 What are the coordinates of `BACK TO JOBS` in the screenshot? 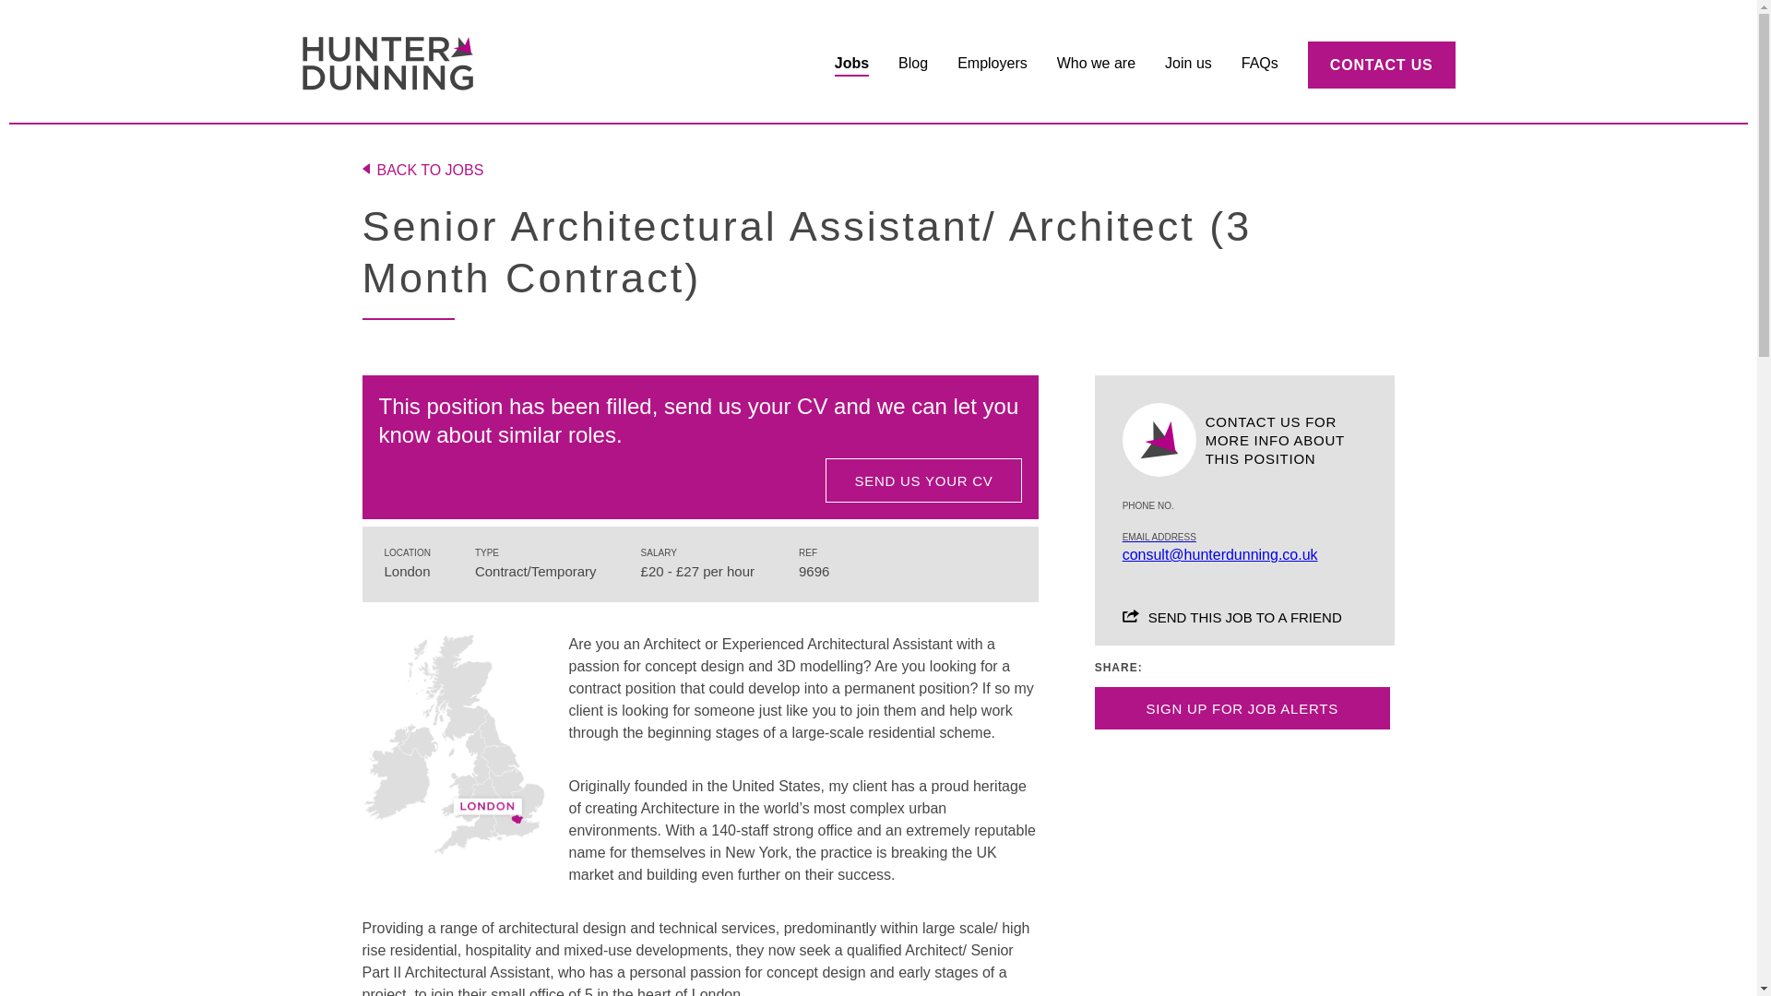 It's located at (878, 170).